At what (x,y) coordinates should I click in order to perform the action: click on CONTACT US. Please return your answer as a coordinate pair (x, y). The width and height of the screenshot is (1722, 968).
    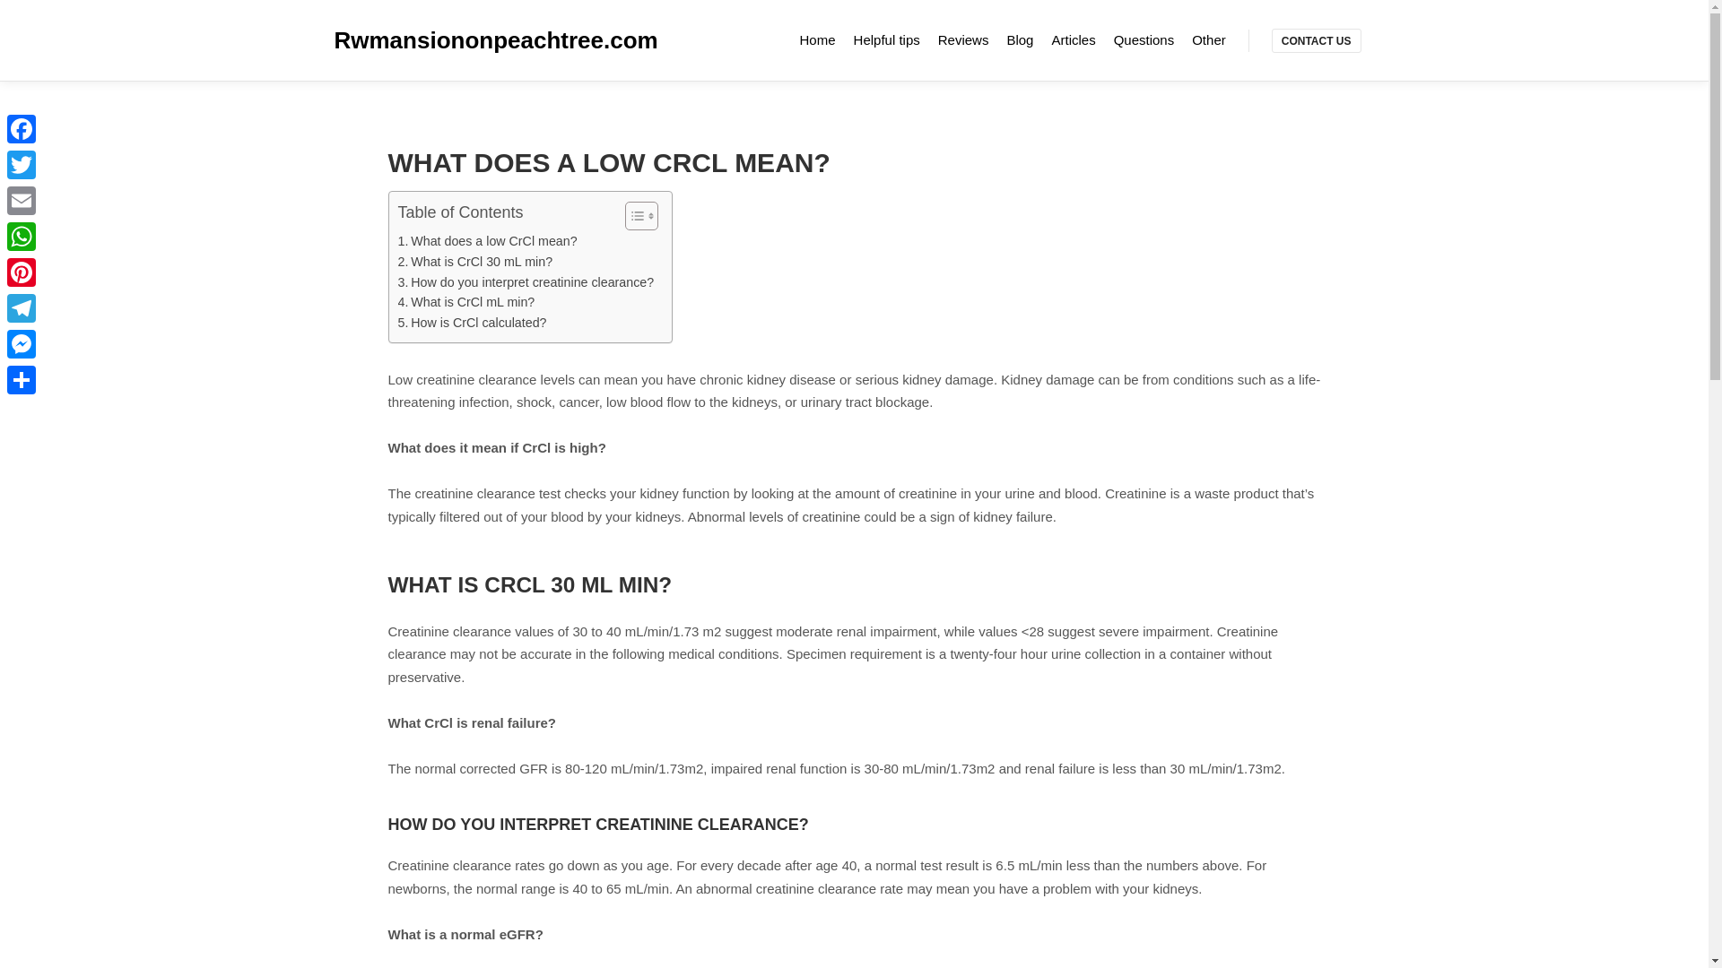
    Looking at the image, I should click on (1317, 41).